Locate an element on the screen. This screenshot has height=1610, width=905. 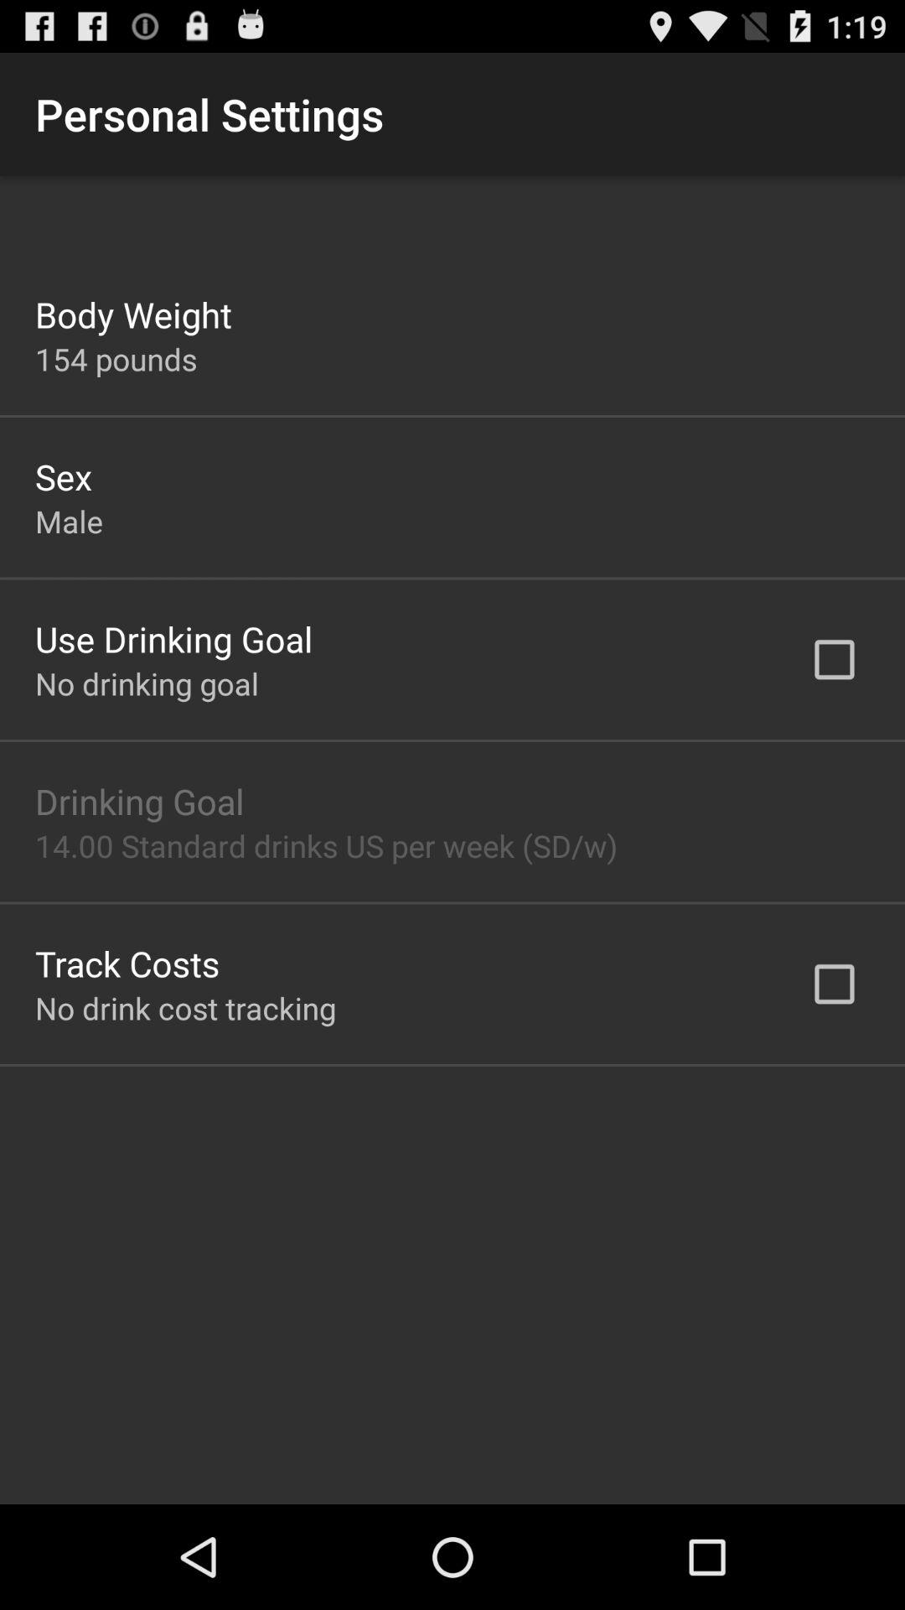
flip to 154 pounds app is located at coordinates (116, 359).